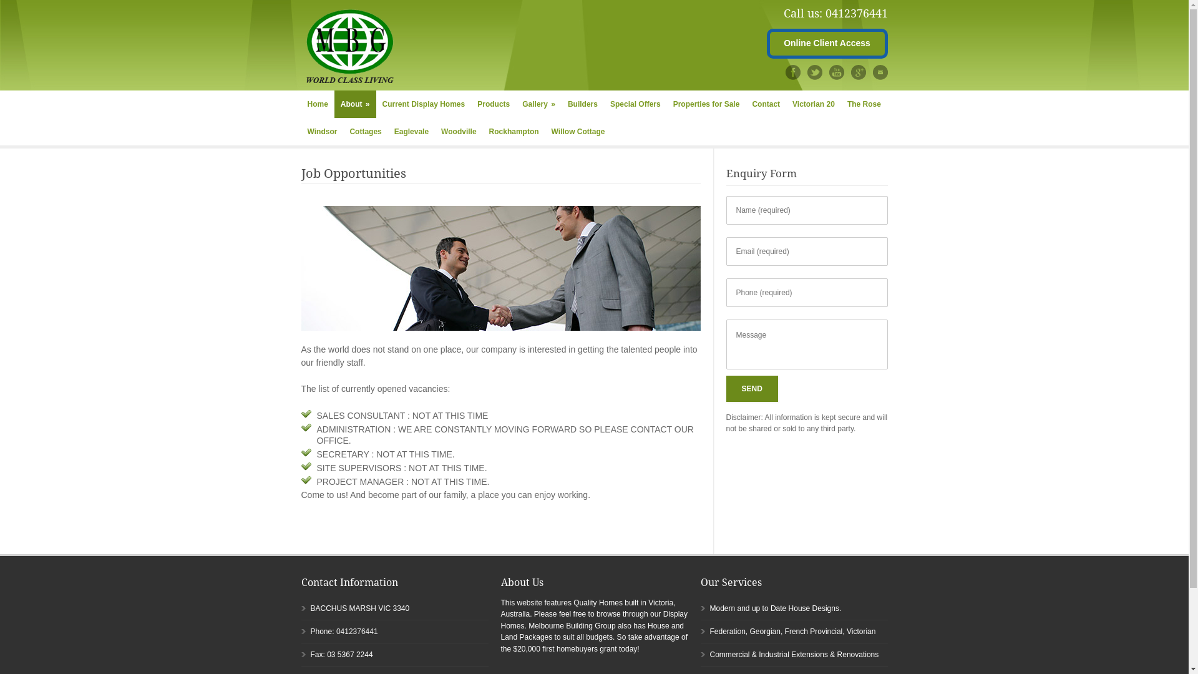 The height and width of the screenshot is (674, 1198). What do you see at coordinates (635, 104) in the screenshot?
I see `Special Offers` at bounding box center [635, 104].